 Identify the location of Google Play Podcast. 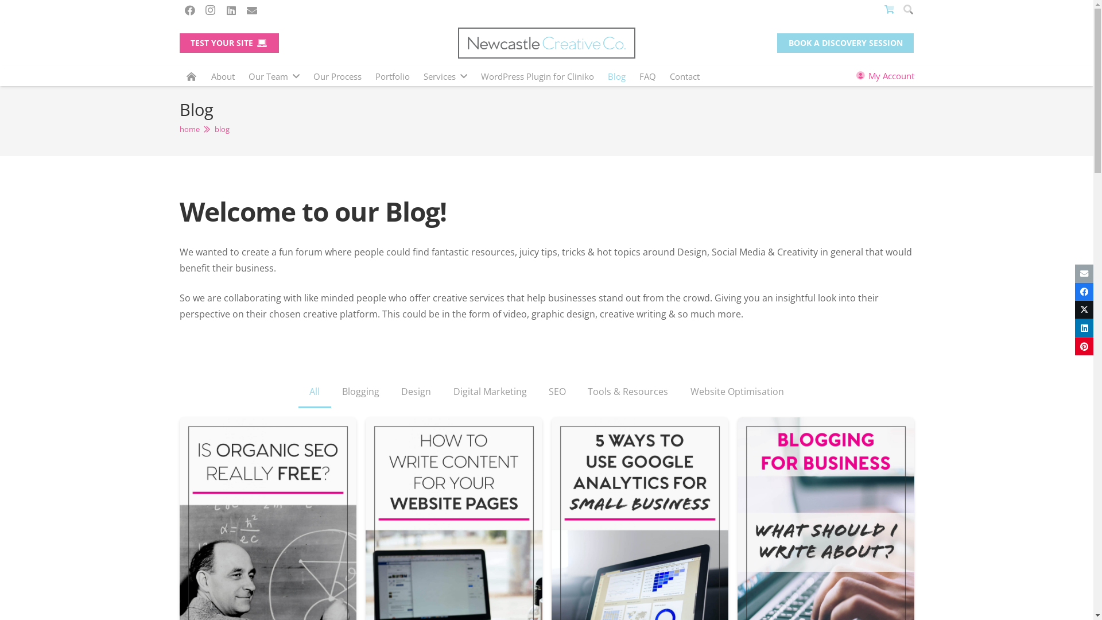
(348, 480).